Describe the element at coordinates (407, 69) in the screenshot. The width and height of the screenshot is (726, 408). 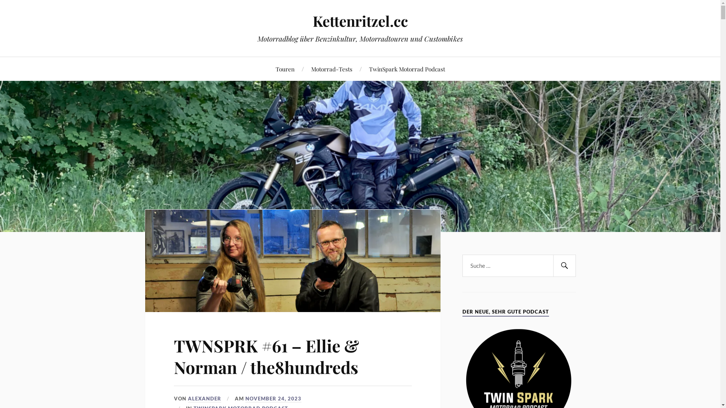
I see `TwinSpark Motorrad Podcast` at that location.